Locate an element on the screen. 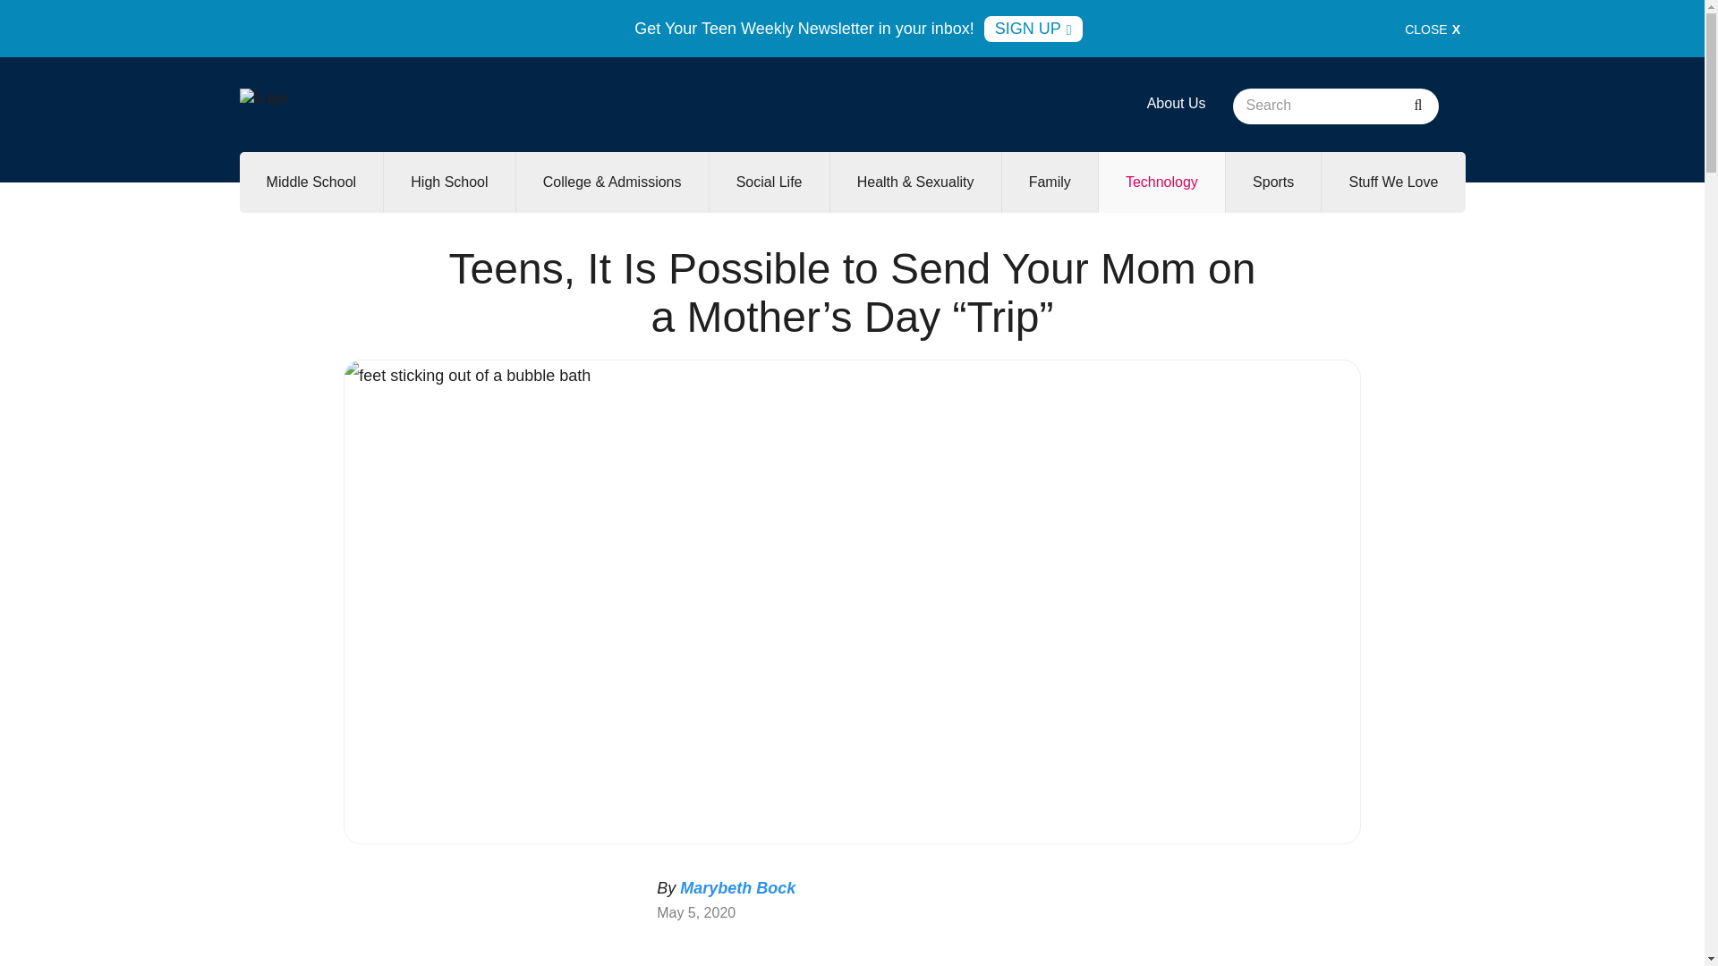 The height and width of the screenshot is (966, 1718). High School is located at coordinates (448, 182).